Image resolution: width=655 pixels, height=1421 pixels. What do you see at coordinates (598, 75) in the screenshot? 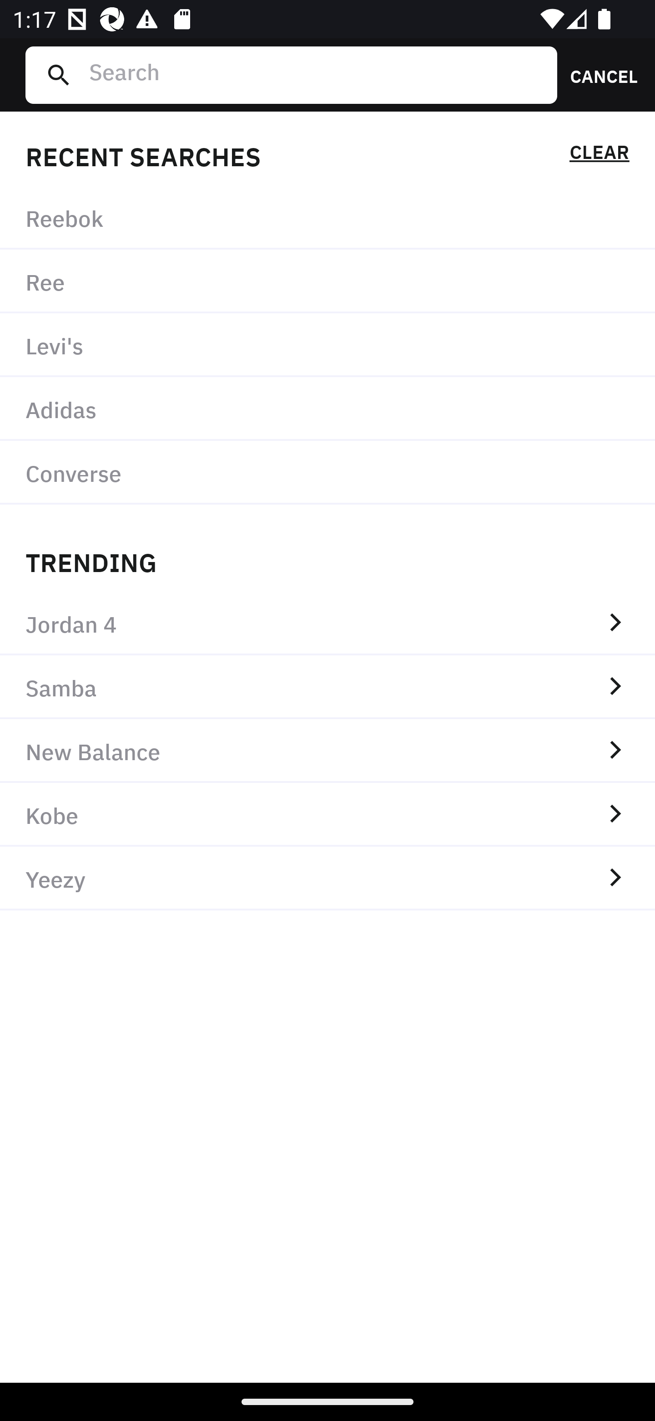
I see `CANCEL` at bounding box center [598, 75].